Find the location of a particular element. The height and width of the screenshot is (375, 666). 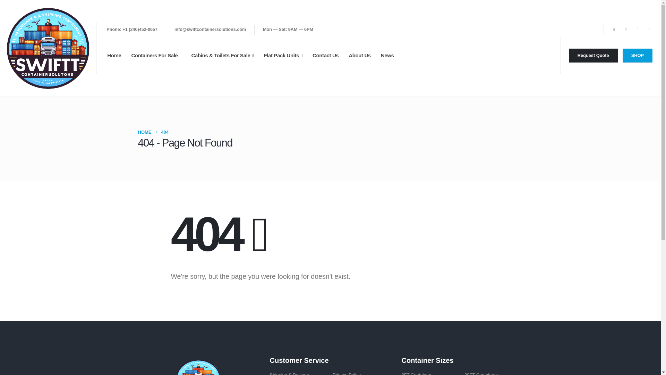

Flat Pack Units is located at coordinates (283, 55).